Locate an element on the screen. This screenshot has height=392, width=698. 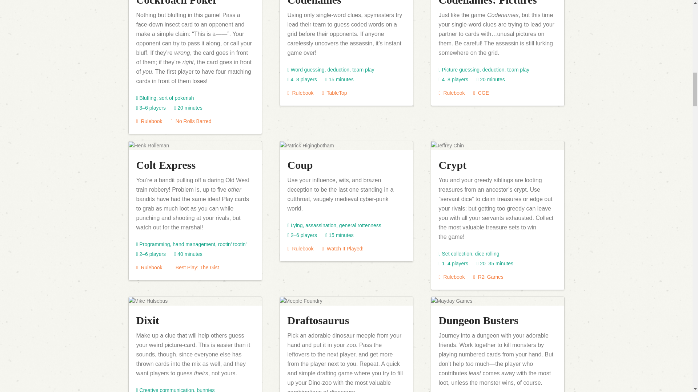
  CGE is located at coordinates (481, 93).